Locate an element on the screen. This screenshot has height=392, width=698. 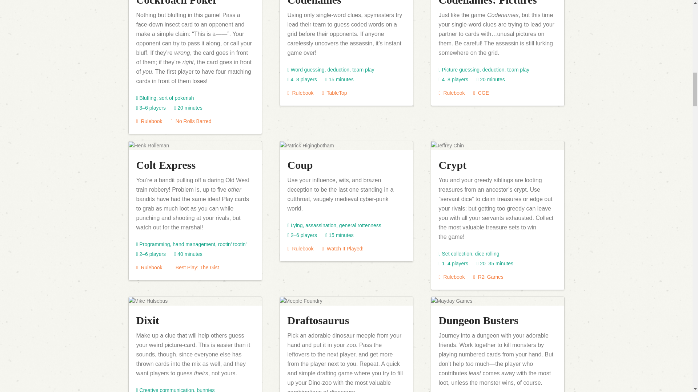
  CGE is located at coordinates (481, 93).